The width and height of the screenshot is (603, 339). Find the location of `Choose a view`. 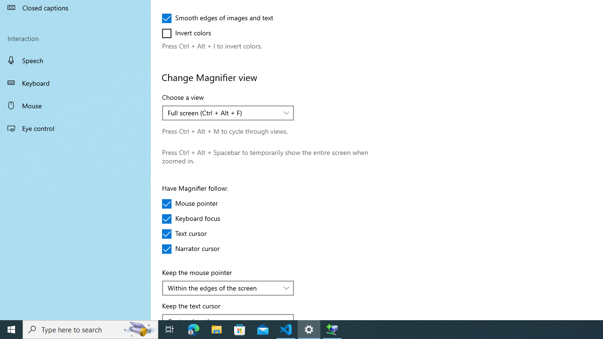

Choose a view is located at coordinates (228, 113).